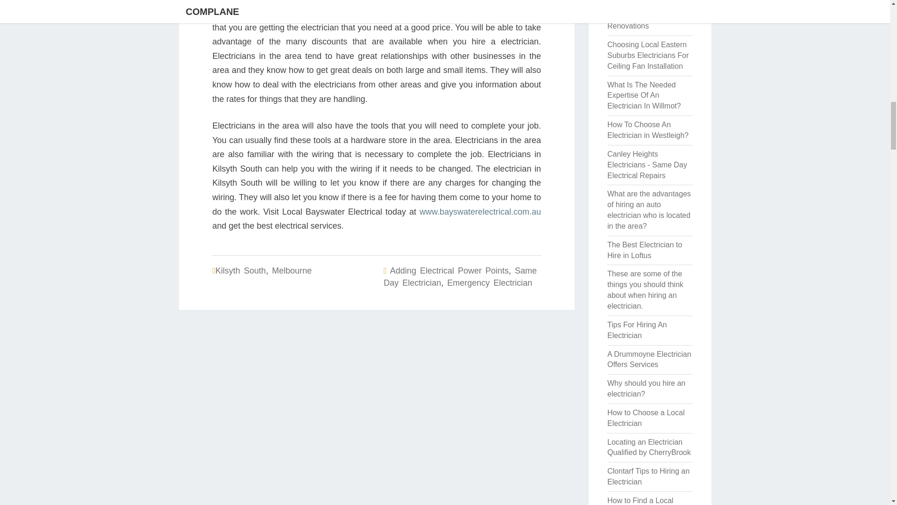 The height and width of the screenshot is (505, 897). What do you see at coordinates (649, 360) in the screenshot?
I see `A Drummoyne Electrician Offers Services` at bounding box center [649, 360].